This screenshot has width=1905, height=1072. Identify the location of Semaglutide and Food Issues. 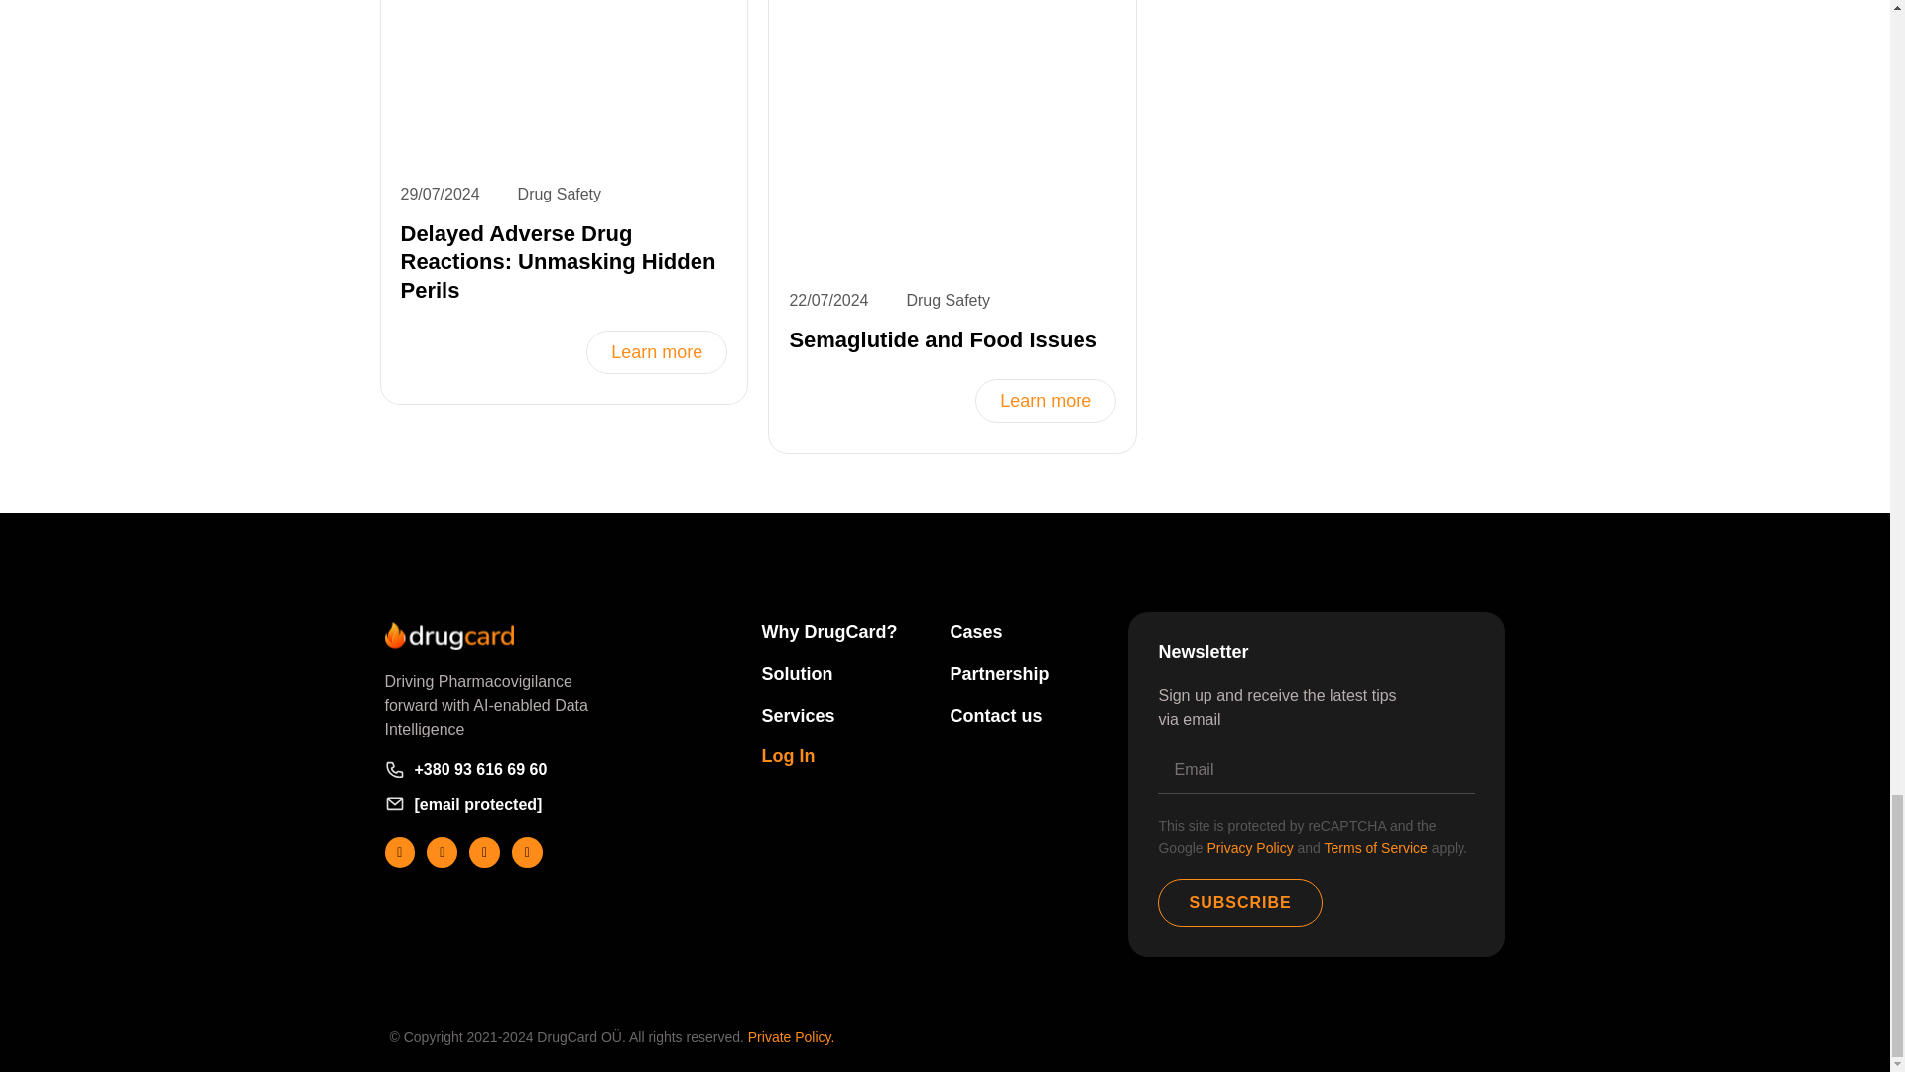
(943, 339).